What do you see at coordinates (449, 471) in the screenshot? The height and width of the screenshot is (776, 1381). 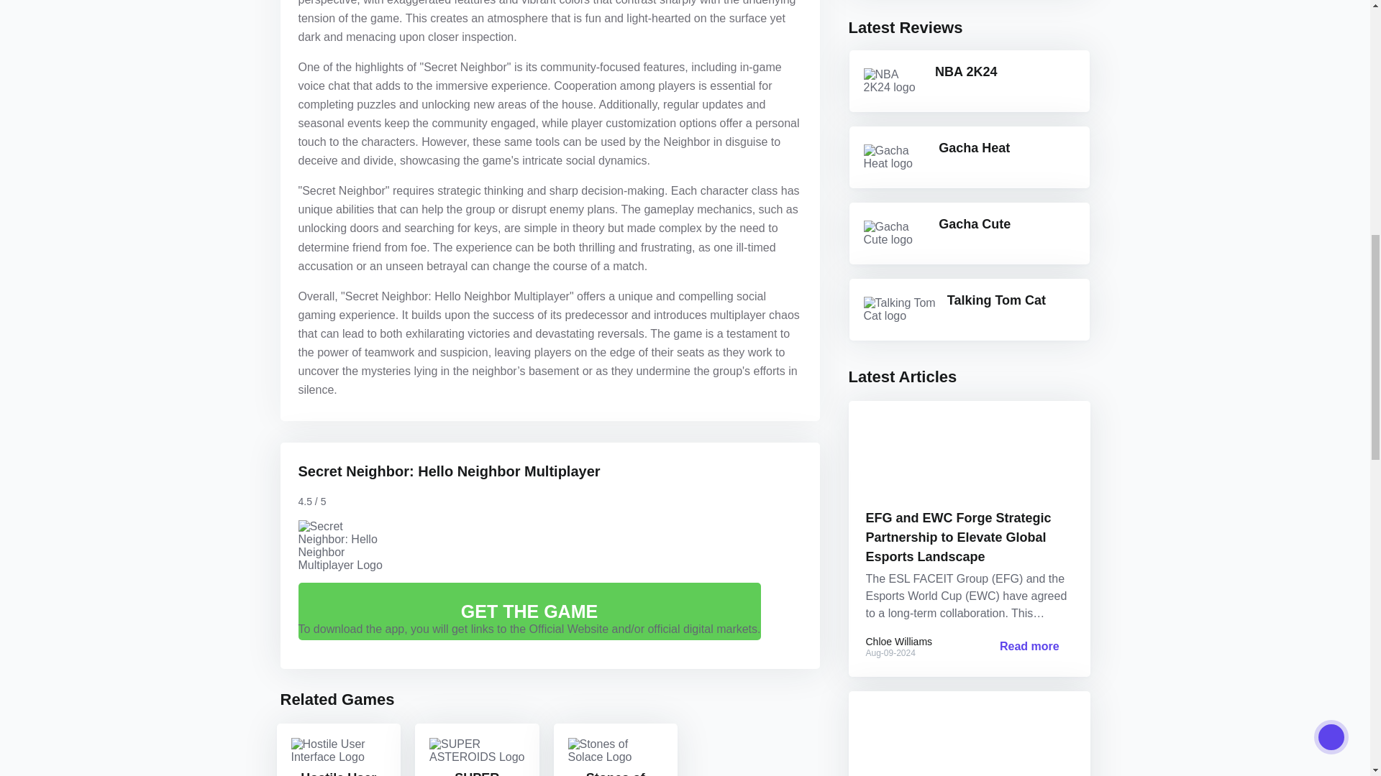 I see `Secret Neighbor: Hello Neighbor Multiplayer` at bounding box center [449, 471].